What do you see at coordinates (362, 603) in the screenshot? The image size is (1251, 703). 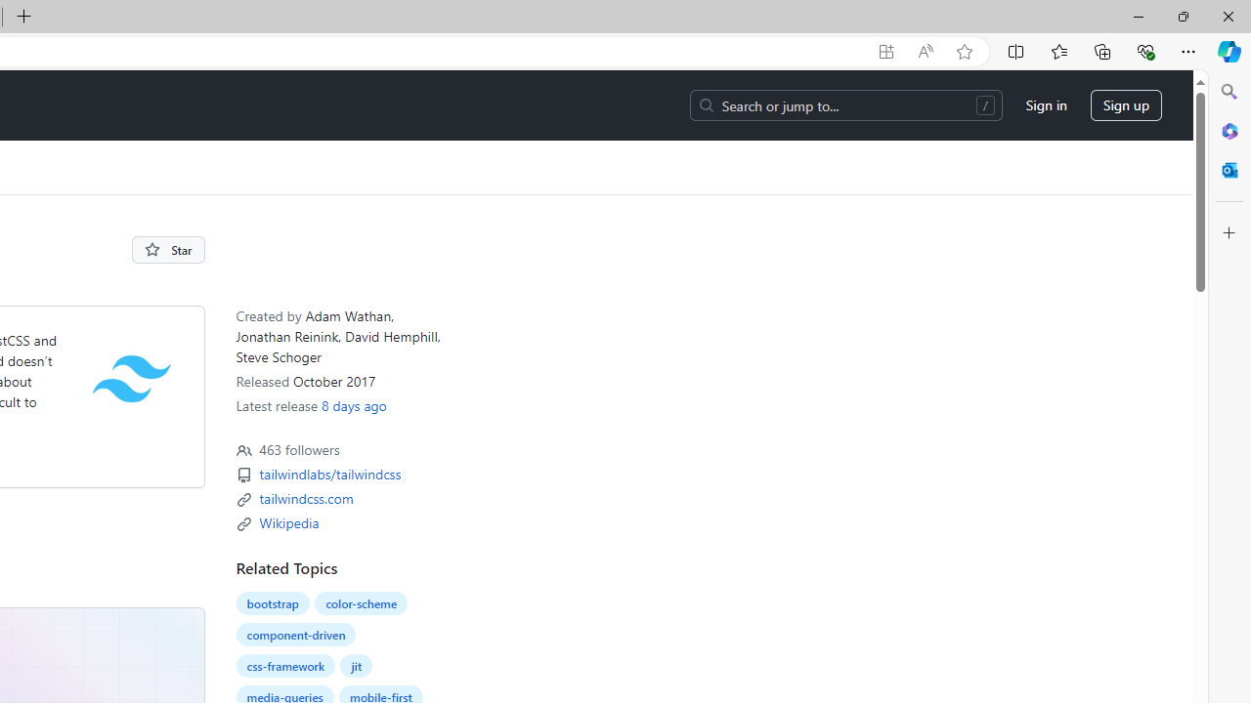 I see `color-scheme` at bounding box center [362, 603].